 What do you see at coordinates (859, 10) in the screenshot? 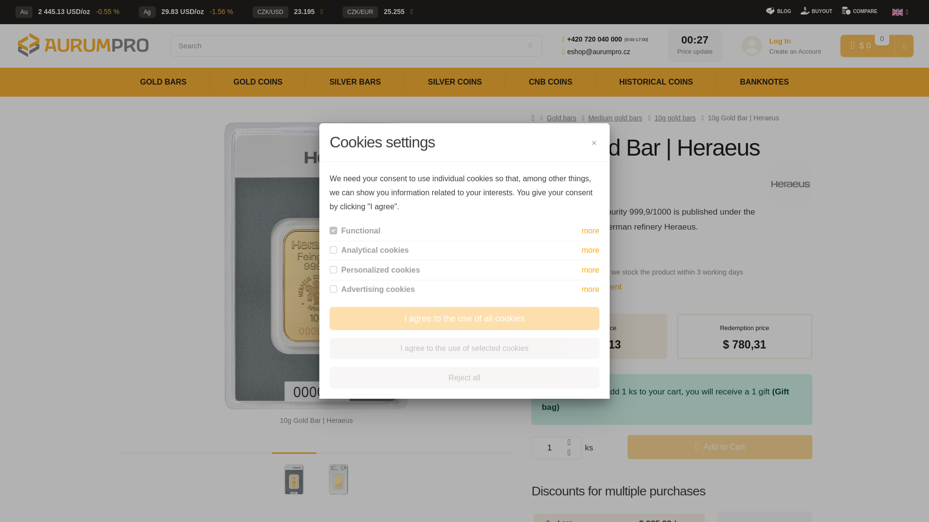
I see `COMPARE` at bounding box center [859, 10].